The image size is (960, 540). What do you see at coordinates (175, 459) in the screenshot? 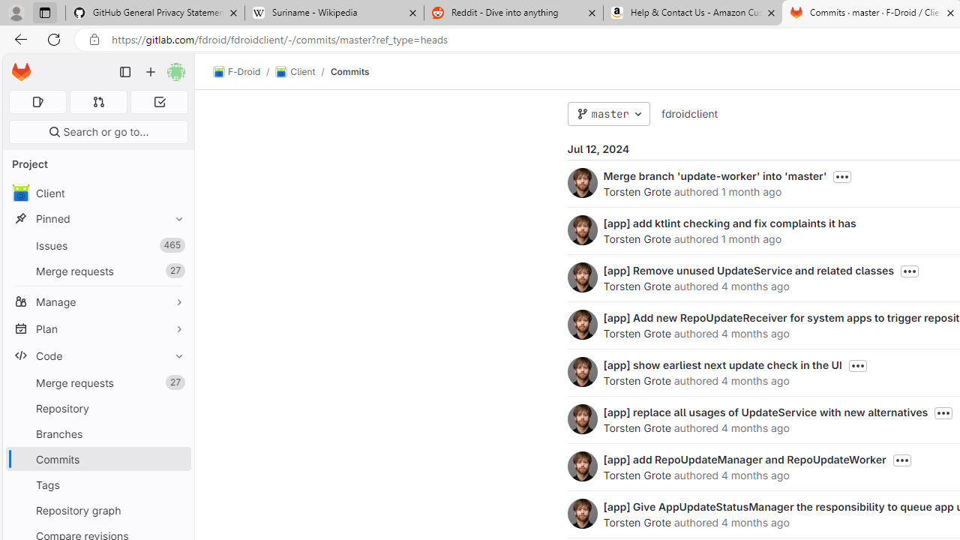
I see `Pin Commits` at bounding box center [175, 459].